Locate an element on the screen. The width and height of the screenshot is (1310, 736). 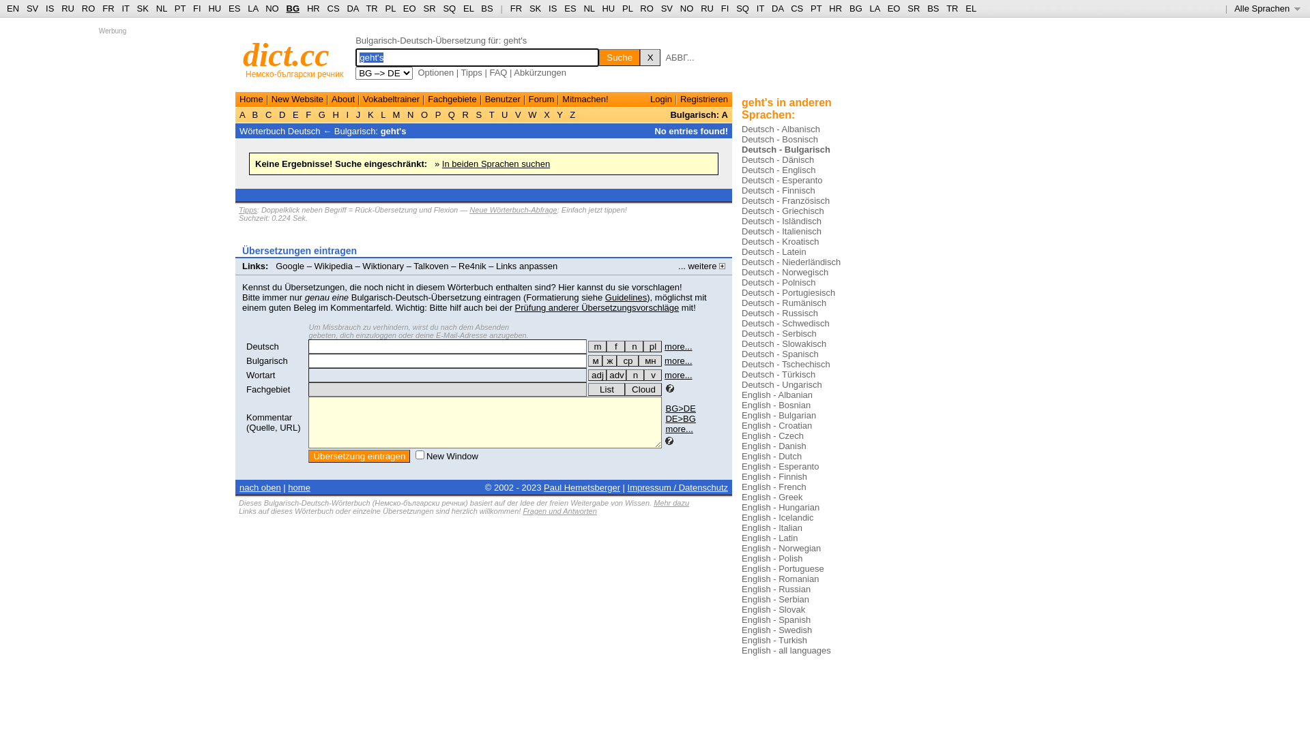
Tipps is located at coordinates (472, 72).